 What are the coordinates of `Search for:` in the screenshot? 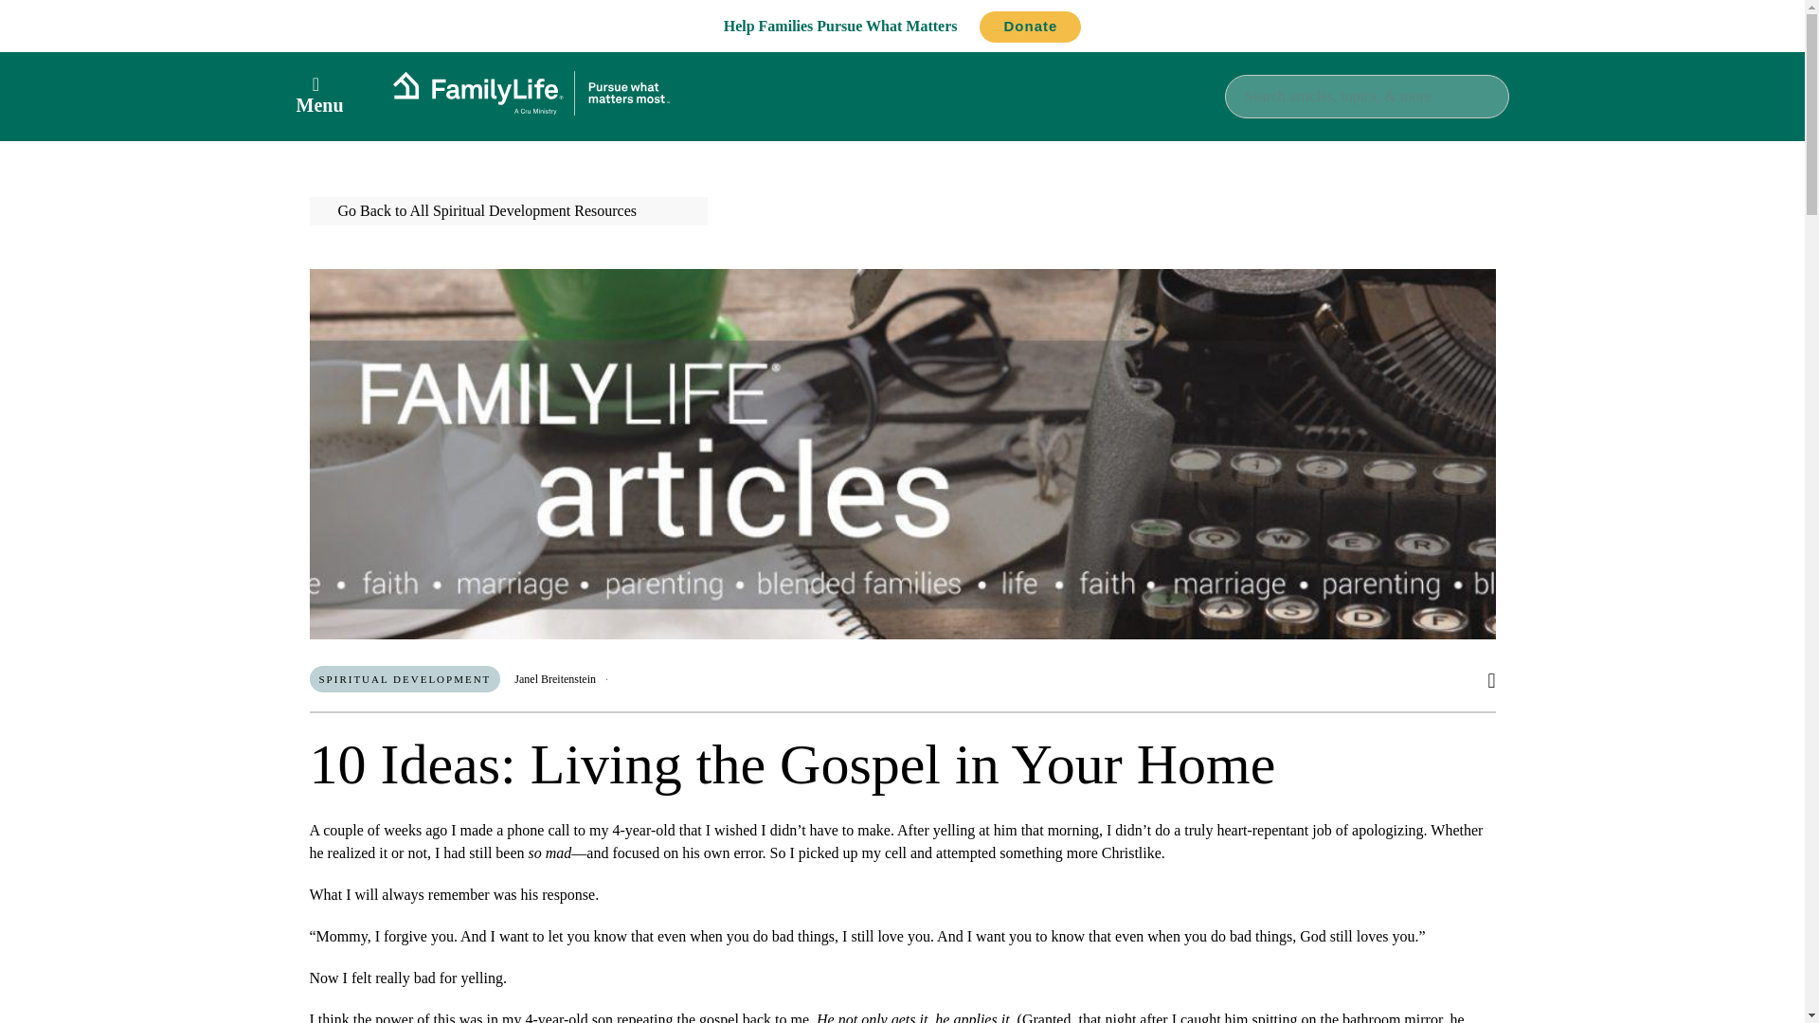 It's located at (1366, 95).